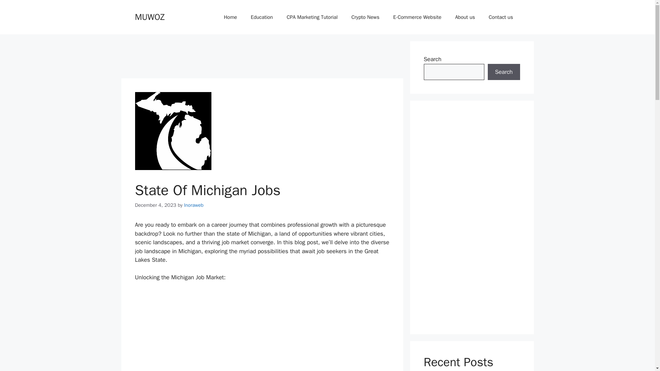 This screenshot has width=660, height=371. Describe the element at coordinates (194, 205) in the screenshot. I see `View all posts by Inoraweb` at that location.